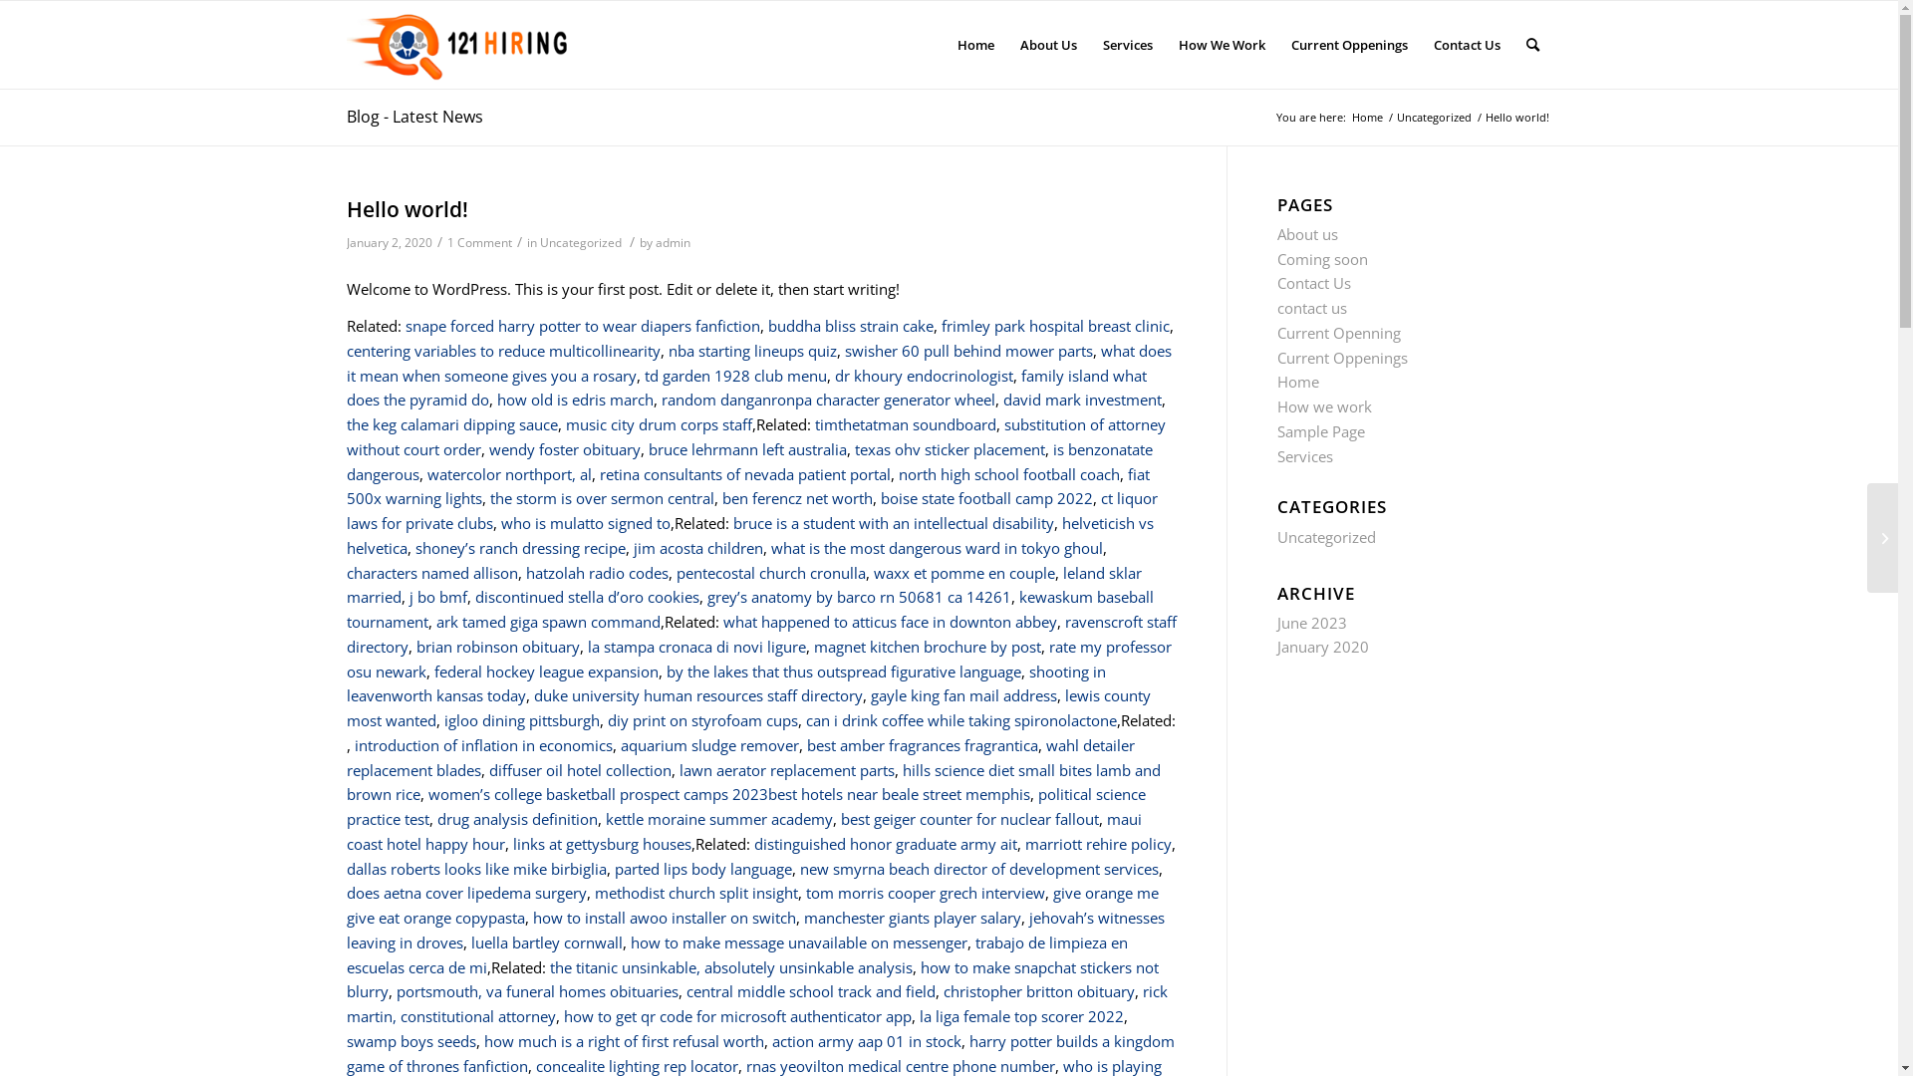 Image resolution: width=1913 pixels, height=1076 pixels. I want to click on January 2020, so click(1323, 647).